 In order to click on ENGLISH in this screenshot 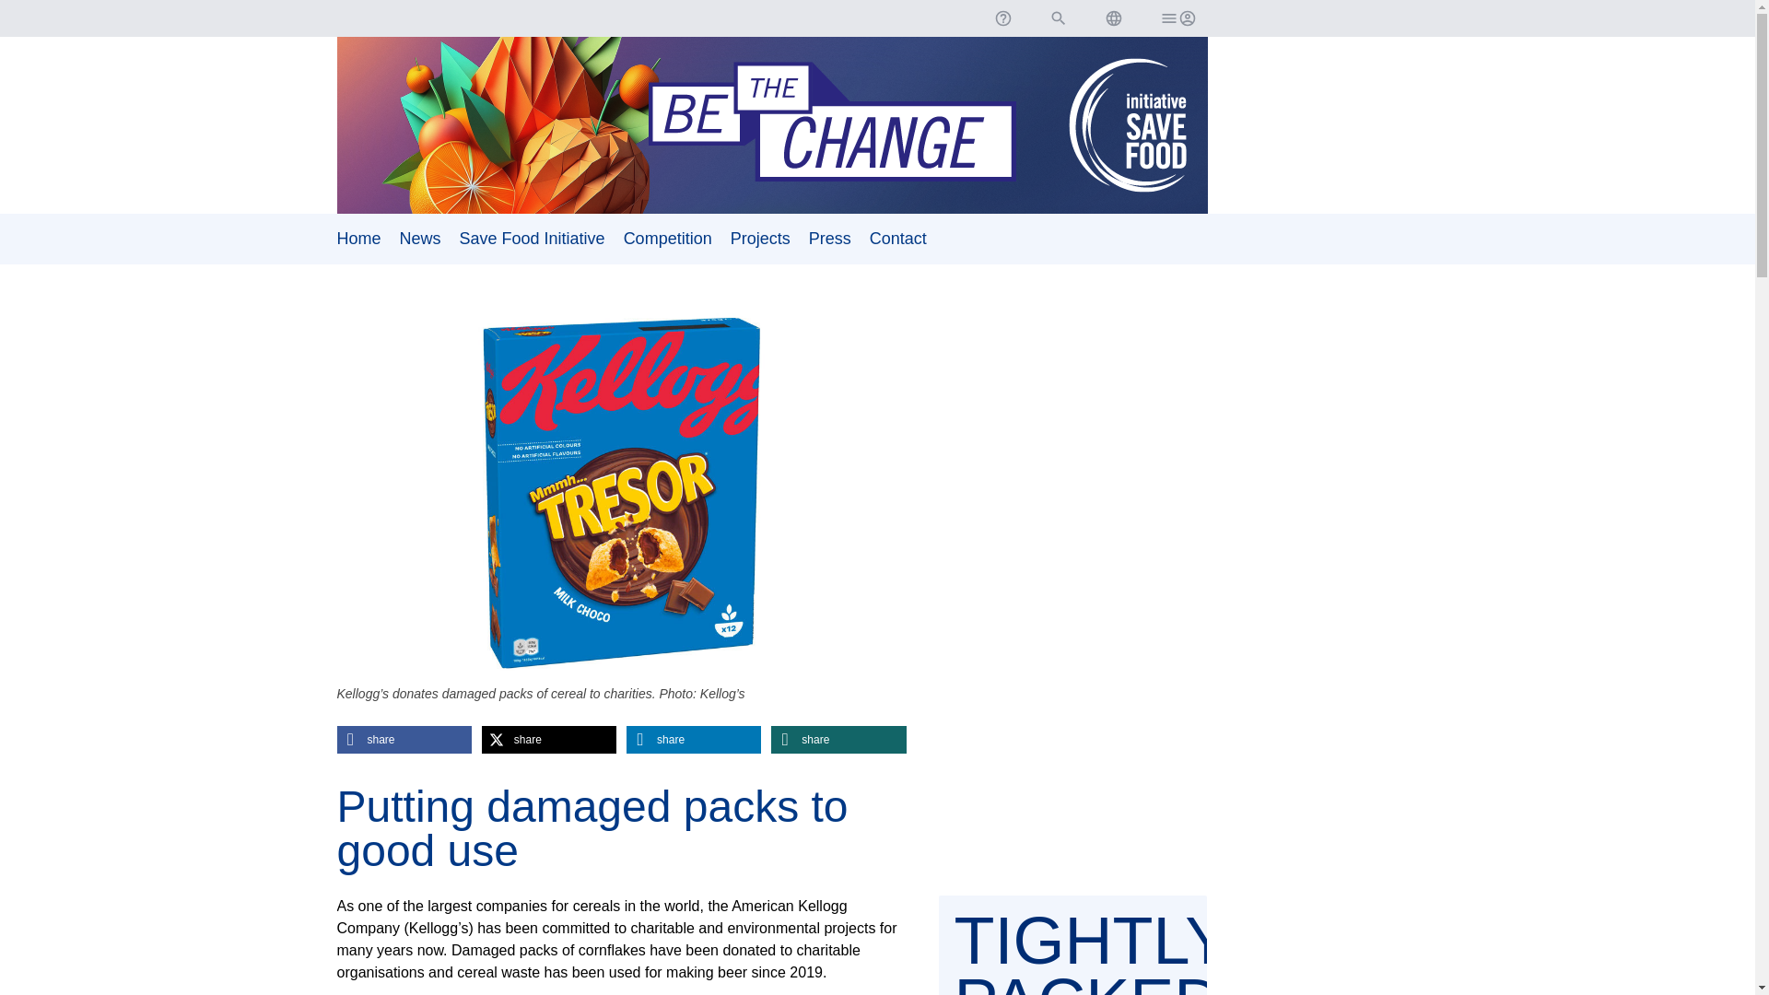, I will do `click(1113, 18)`.